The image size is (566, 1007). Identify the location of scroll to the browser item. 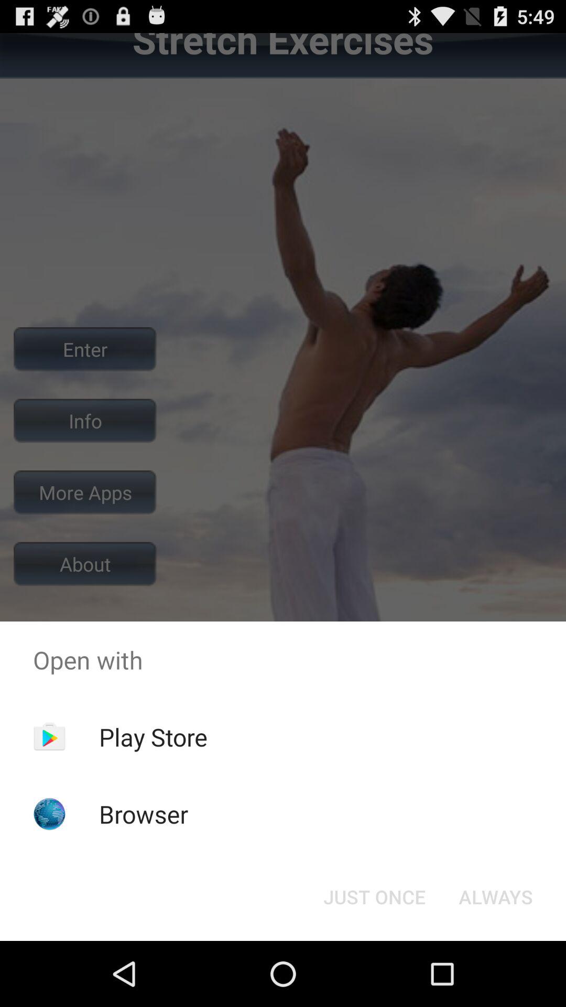
(144, 814).